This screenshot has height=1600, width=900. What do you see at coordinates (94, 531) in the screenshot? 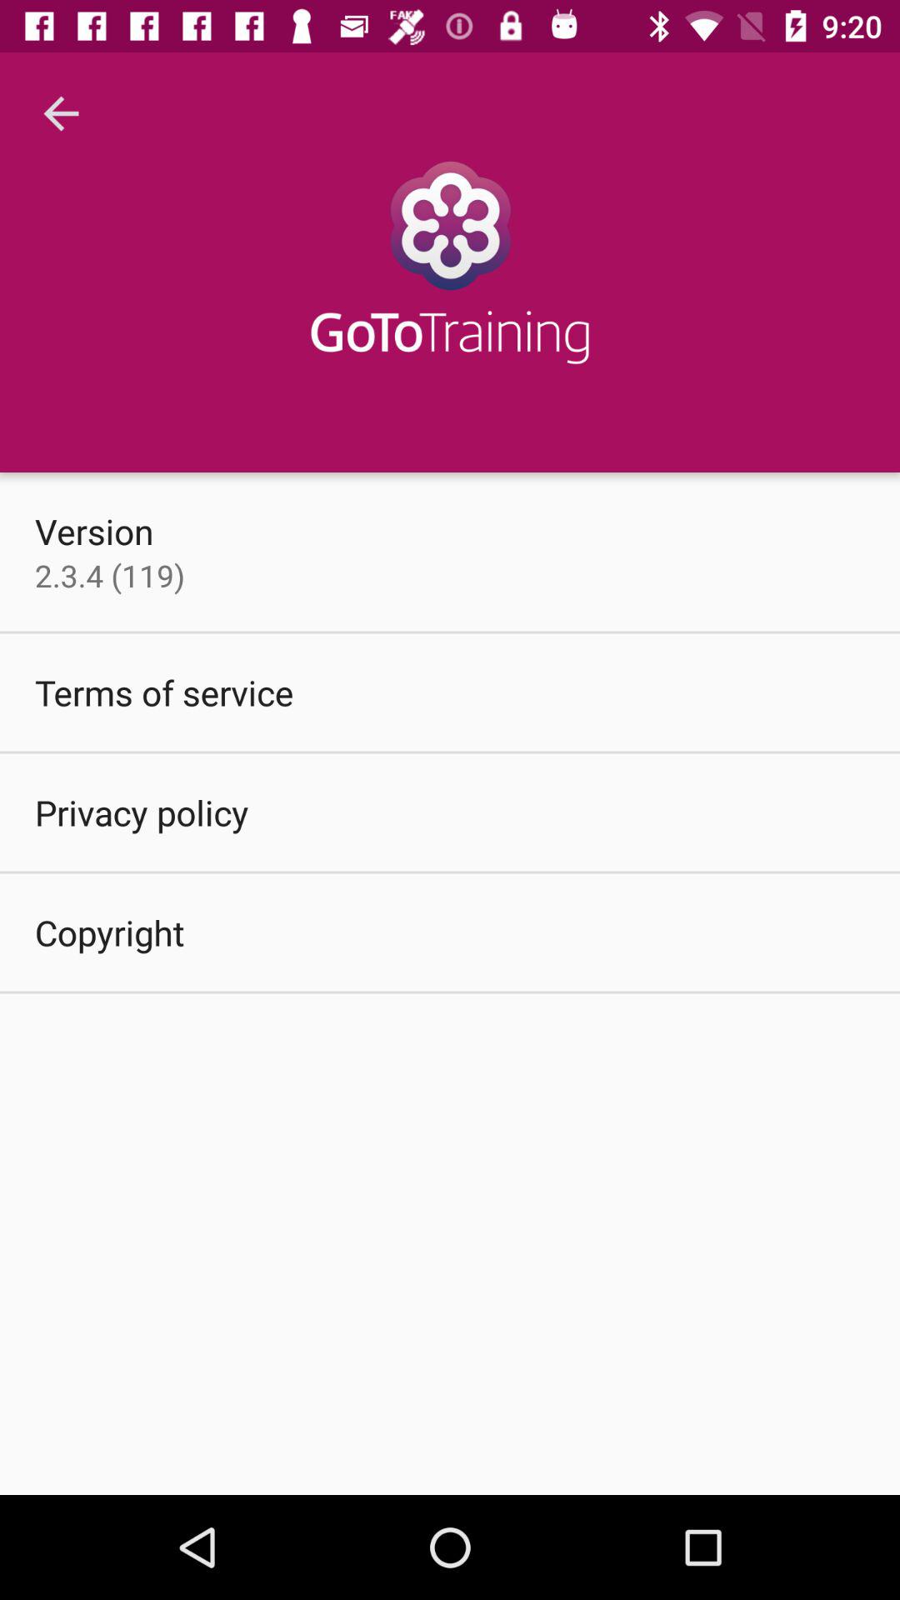
I see `swipe until the version` at bounding box center [94, 531].